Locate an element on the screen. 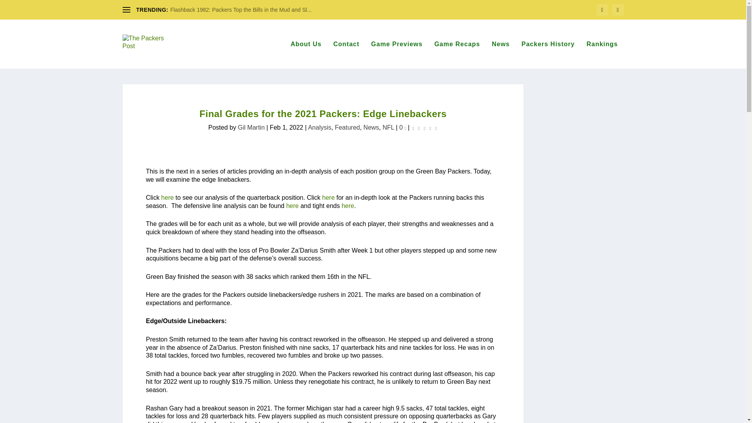 This screenshot has height=423, width=752. here is located at coordinates (348, 206).